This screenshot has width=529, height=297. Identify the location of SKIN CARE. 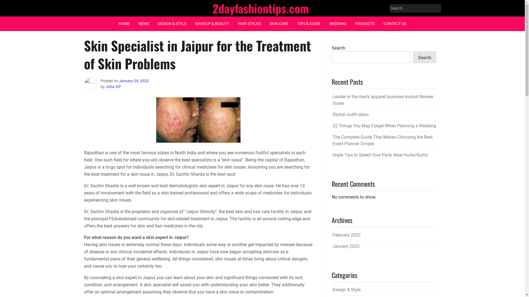
(279, 24).